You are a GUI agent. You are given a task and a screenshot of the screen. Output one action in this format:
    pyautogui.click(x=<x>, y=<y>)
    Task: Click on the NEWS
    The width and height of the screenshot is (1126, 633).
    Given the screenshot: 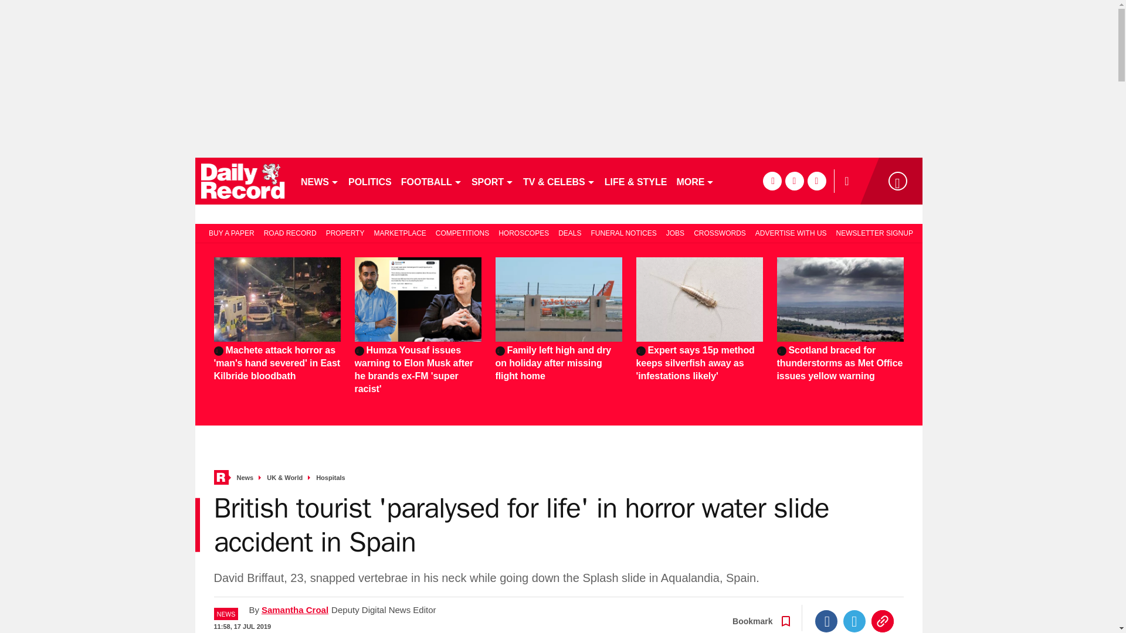 What is the action you would take?
    pyautogui.click(x=319, y=181)
    